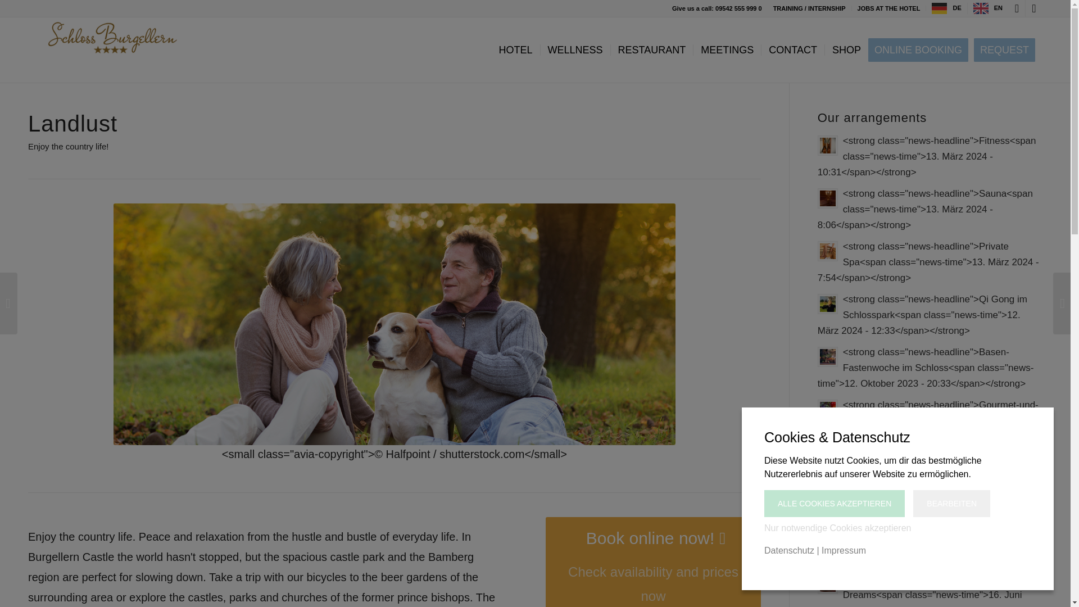 The image size is (1079, 607). I want to click on Private Spa, so click(930, 262).